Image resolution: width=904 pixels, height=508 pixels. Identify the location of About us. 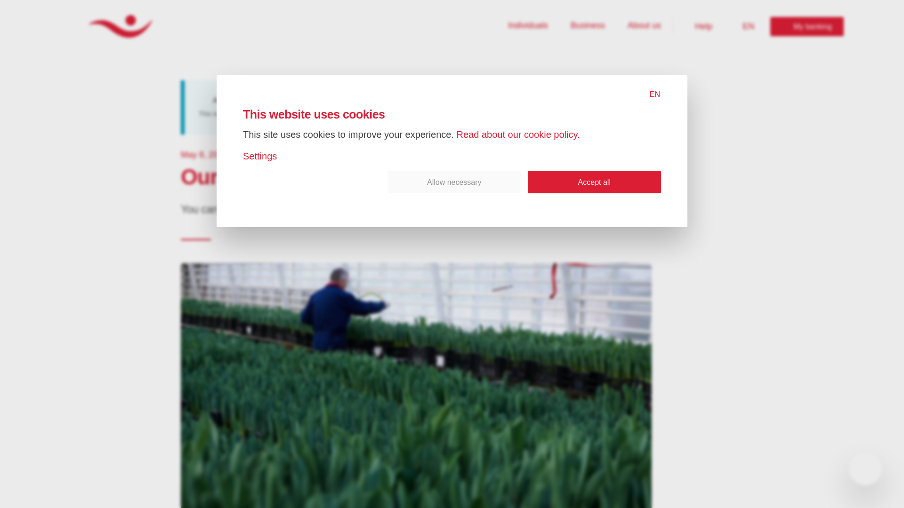
(588, 26).